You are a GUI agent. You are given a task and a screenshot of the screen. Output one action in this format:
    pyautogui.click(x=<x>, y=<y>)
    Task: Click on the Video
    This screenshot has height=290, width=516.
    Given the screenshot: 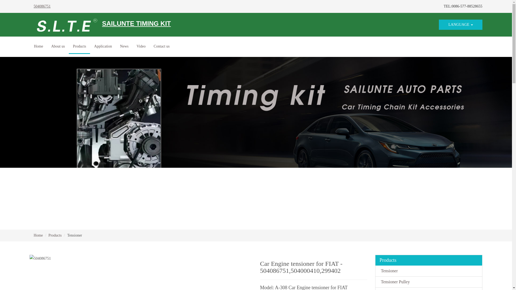 What is the action you would take?
    pyautogui.click(x=141, y=46)
    